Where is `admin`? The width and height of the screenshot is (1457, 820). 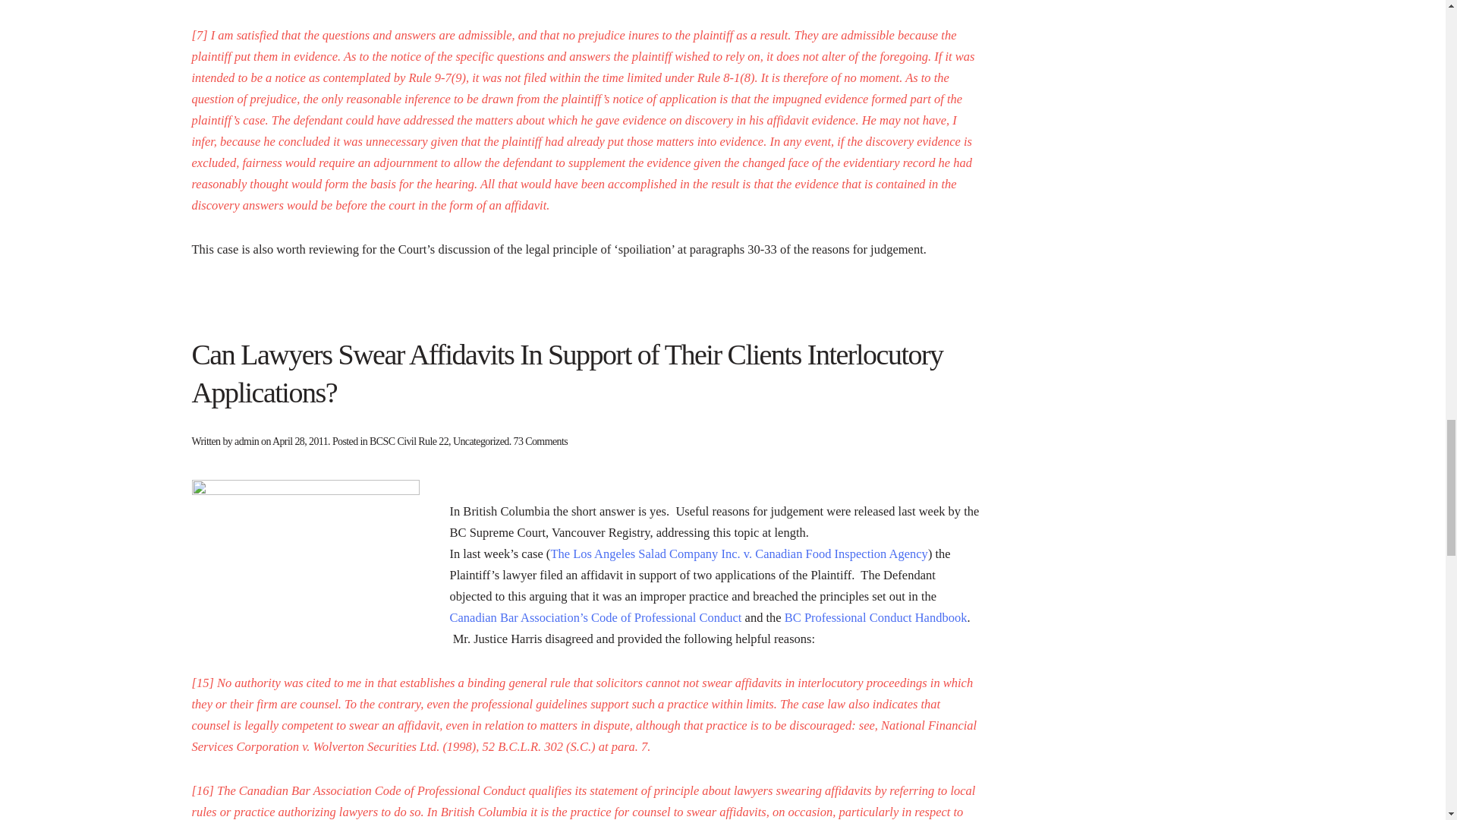 admin is located at coordinates (247, 440).